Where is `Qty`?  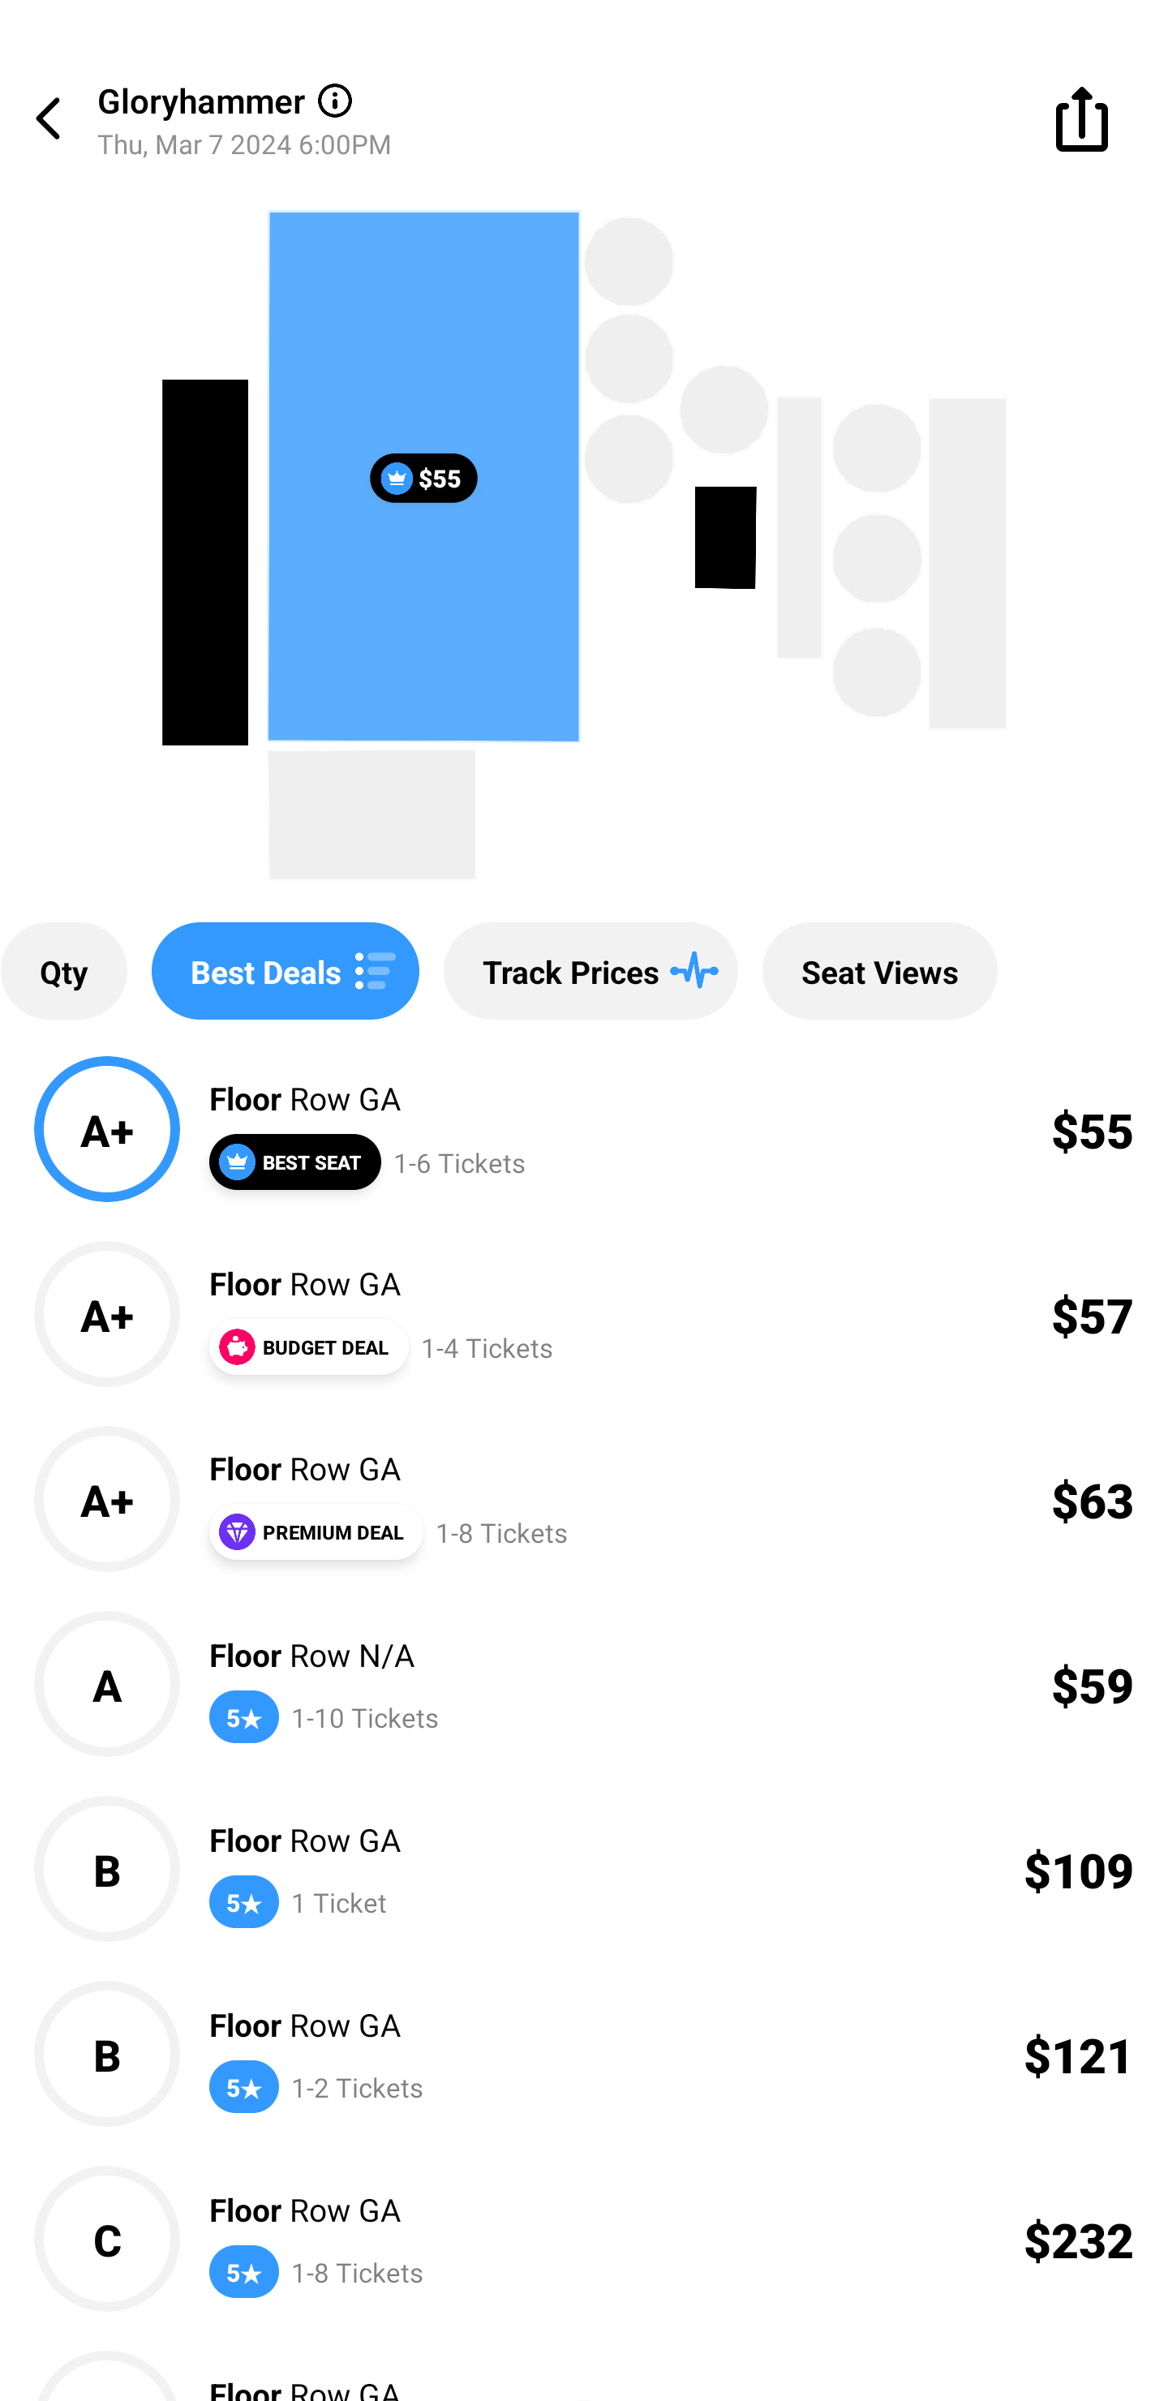
Qty is located at coordinates (63, 971).